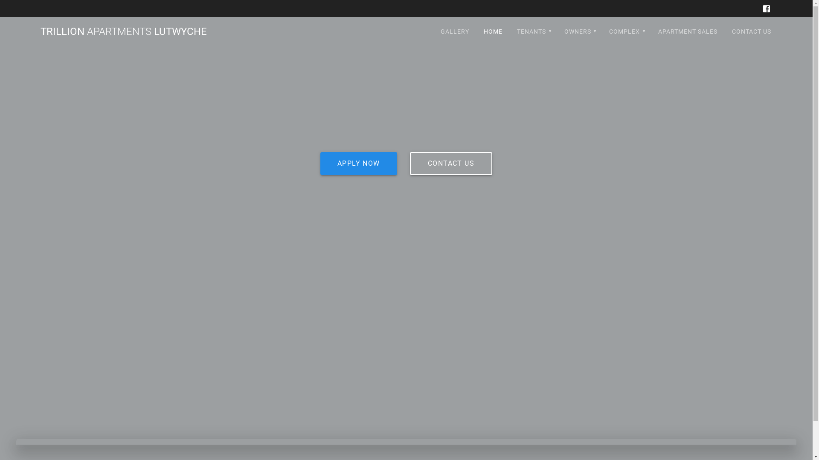  I want to click on OWNERS, so click(580, 32).